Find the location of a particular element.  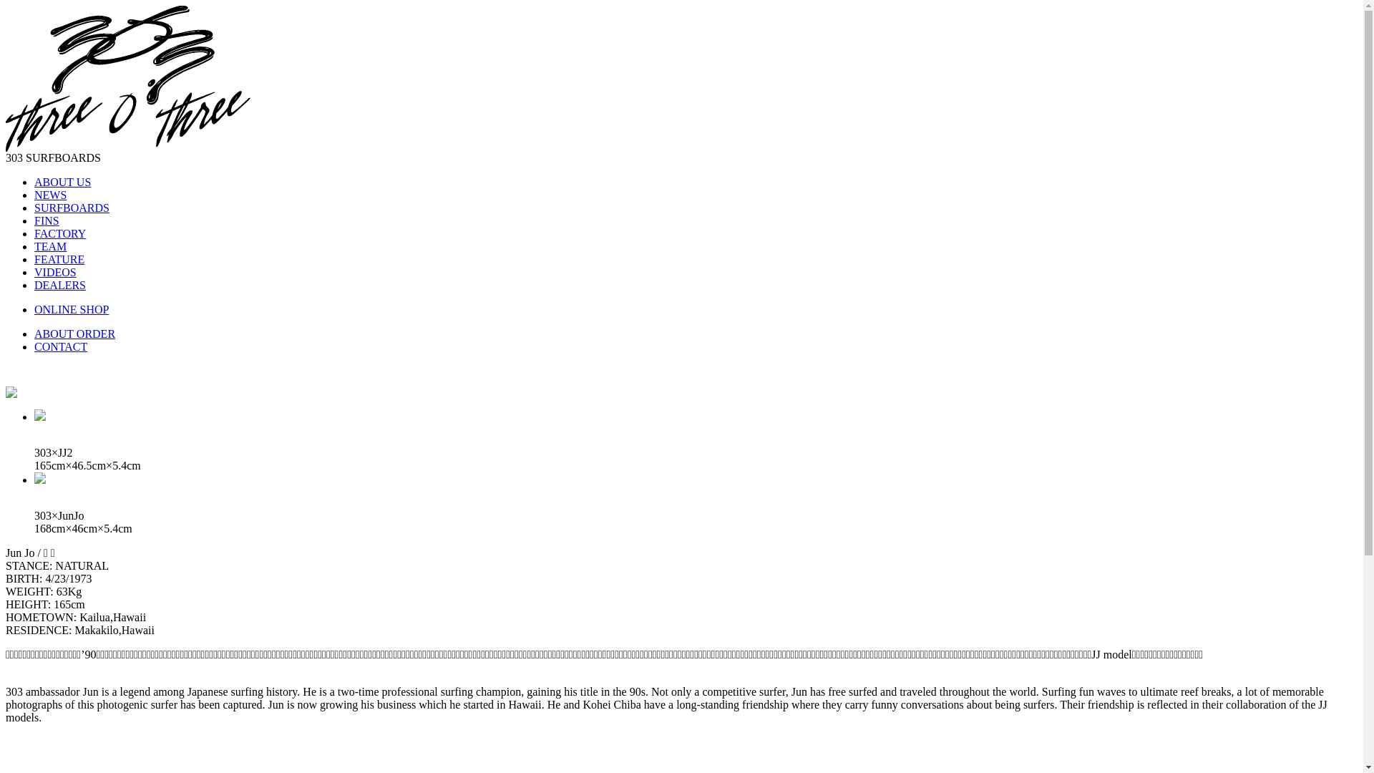

CONTACT is located at coordinates (61, 346).